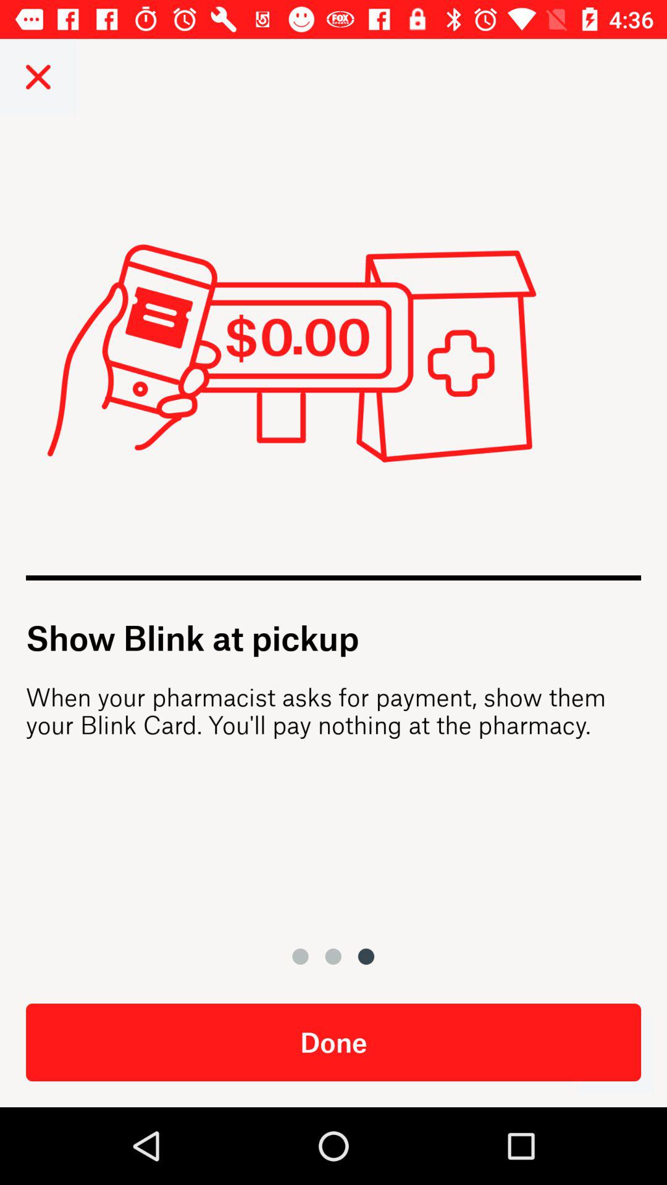 The height and width of the screenshot is (1185, 667). What do you see at coordinates (38, 77) in the screenshot?
I see `close page` at bounding box center [38, 77].